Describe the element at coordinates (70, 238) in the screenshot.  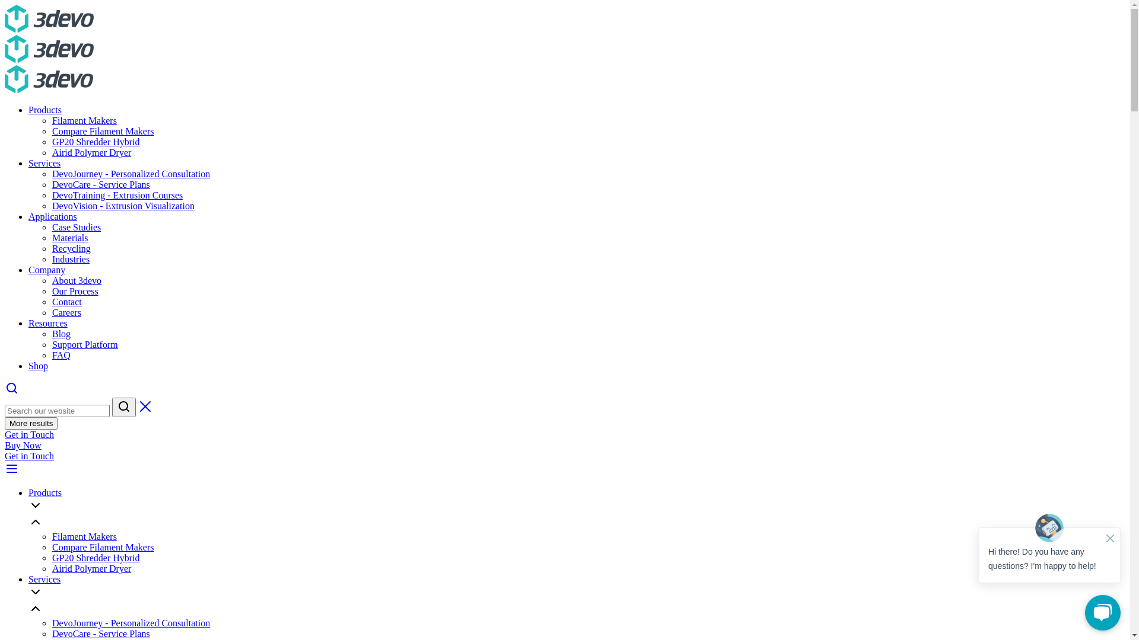
I see `Materials` at that location.